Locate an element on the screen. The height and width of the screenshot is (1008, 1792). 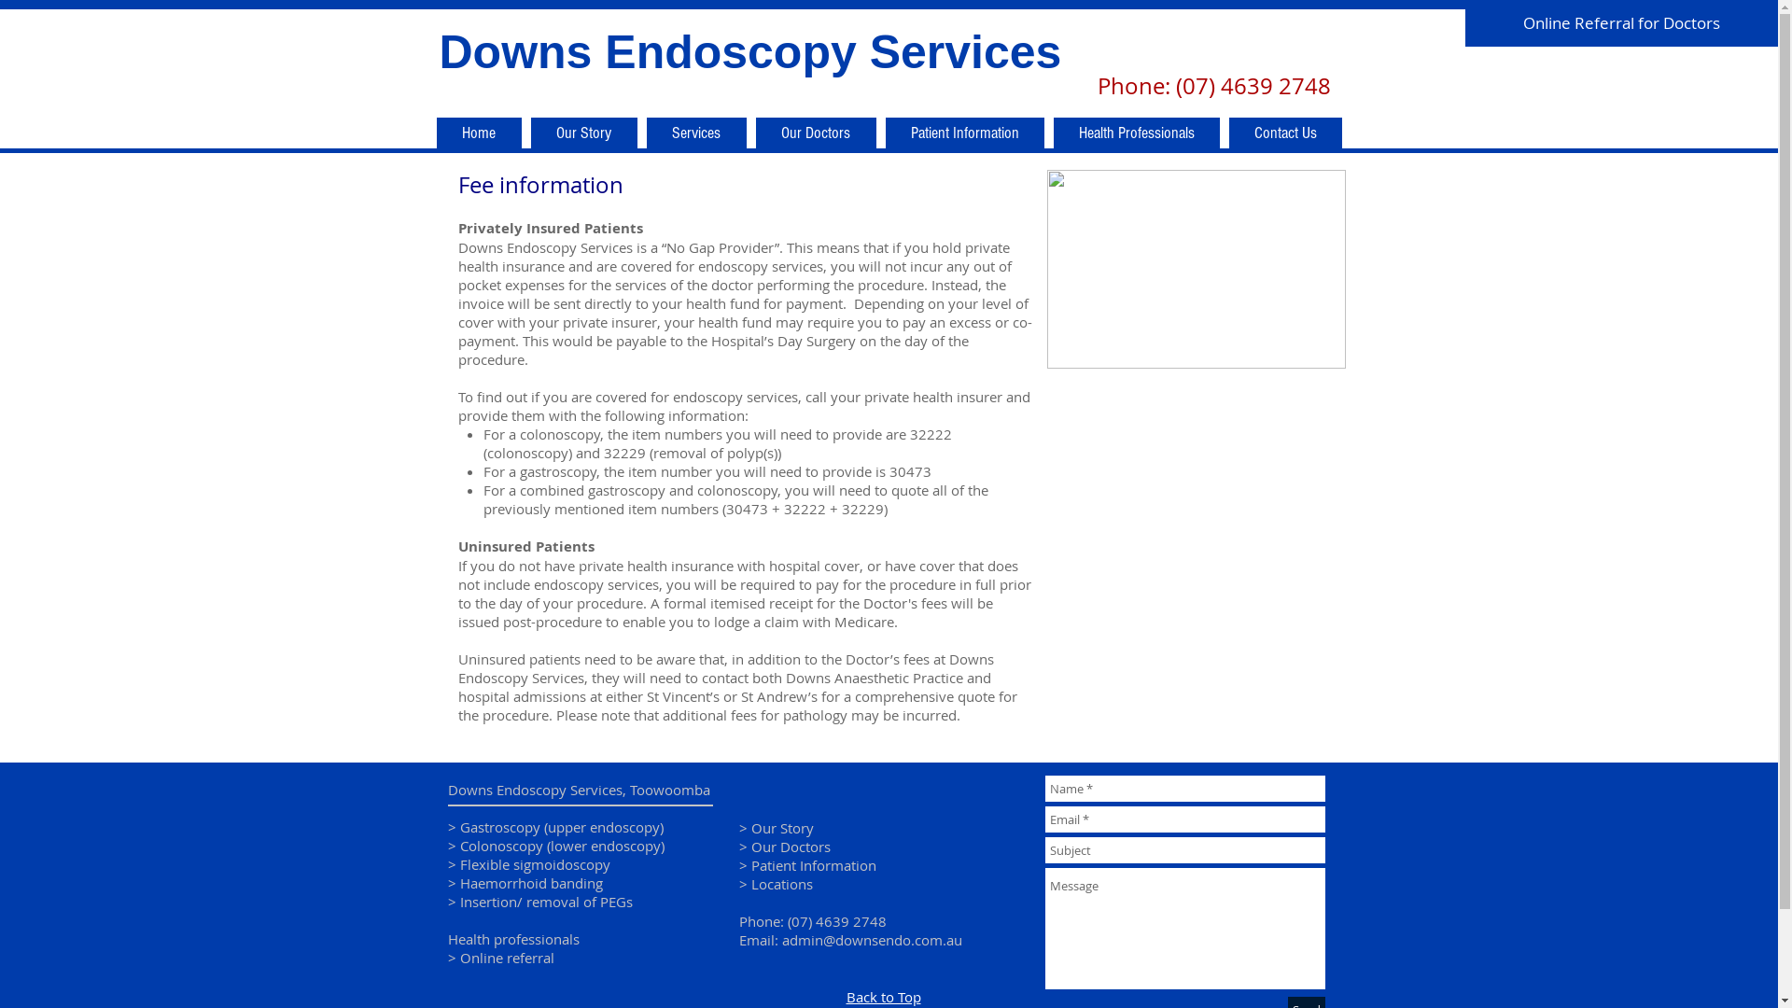
Haemorrhoid banding is located at coordinates (530, 883).